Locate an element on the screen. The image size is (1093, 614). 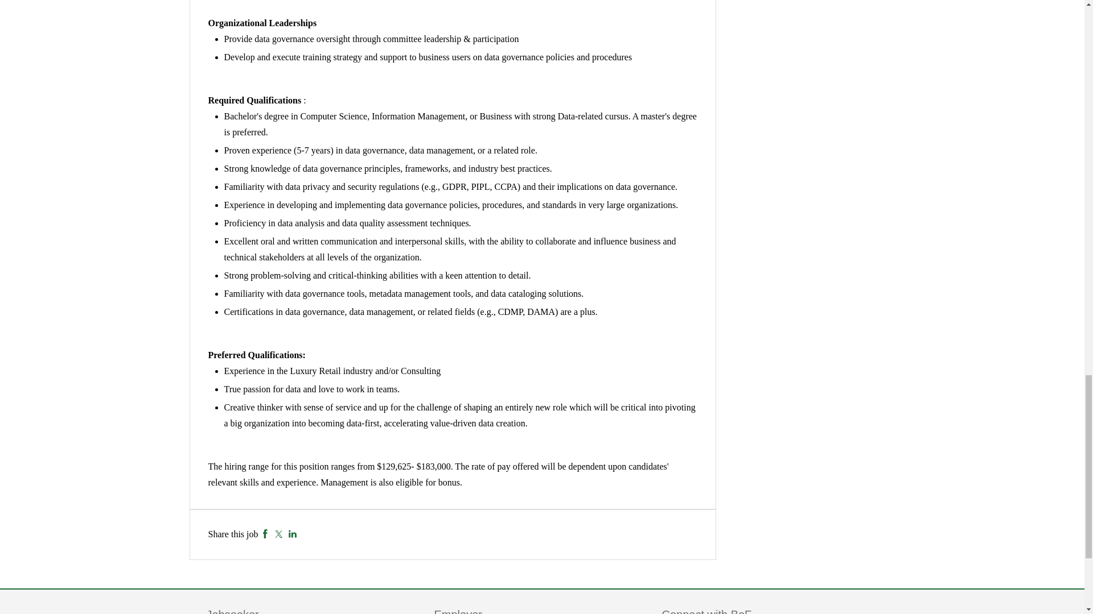
LinkedIn is located at coordinates (293, 534).